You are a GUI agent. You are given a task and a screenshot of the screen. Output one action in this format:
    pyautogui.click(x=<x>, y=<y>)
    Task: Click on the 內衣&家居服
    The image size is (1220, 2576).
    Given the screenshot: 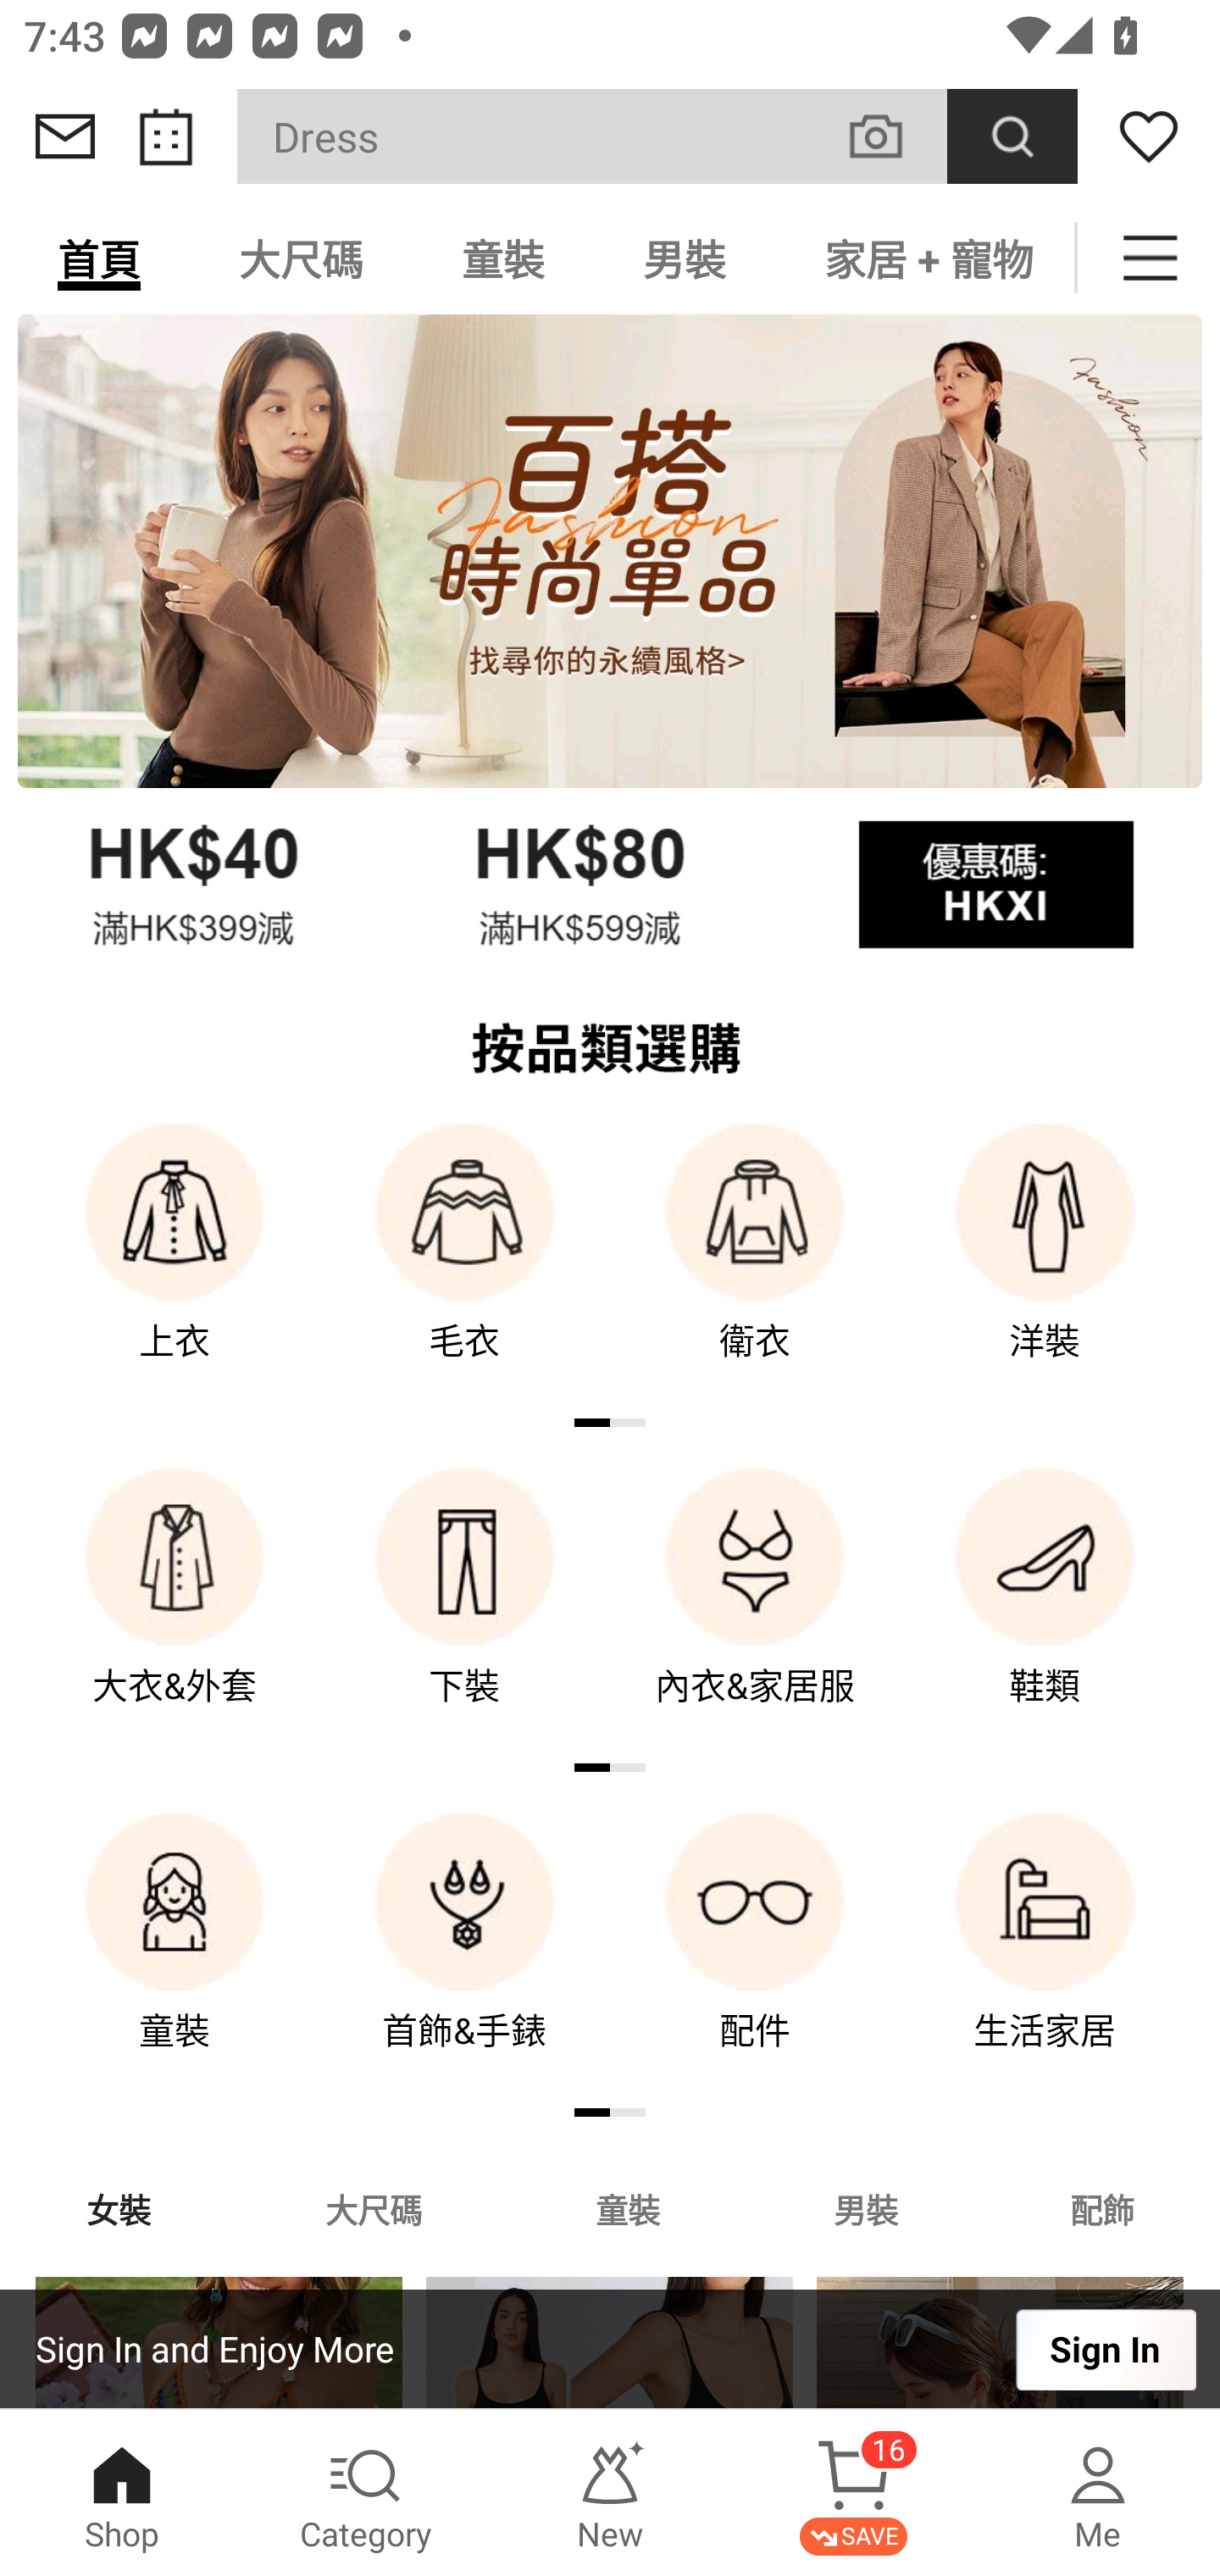 What is the action you would take?
    pyautogui.click(x=755, y=1610)
    